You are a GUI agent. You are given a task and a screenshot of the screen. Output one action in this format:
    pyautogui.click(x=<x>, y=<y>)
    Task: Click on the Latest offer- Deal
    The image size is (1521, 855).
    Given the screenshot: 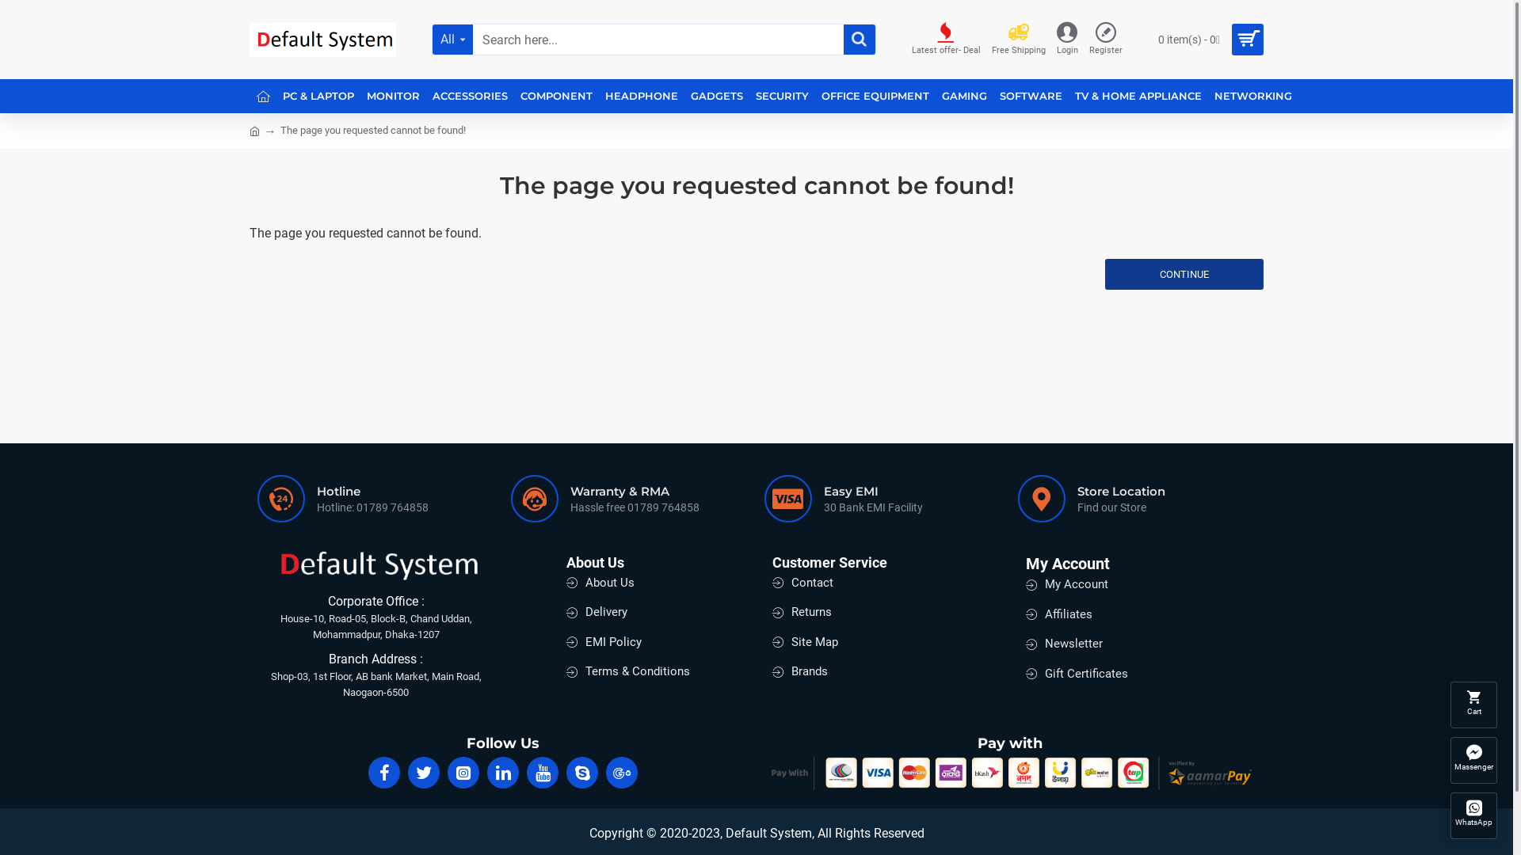 What is the action you would take?
    pyautogui.click(x=946, y=40)
    